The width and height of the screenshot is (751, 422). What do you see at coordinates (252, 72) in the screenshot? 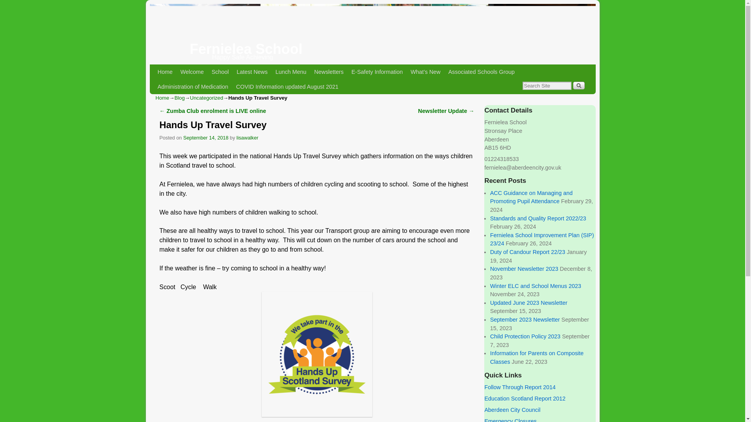
I see `Latest News` at bounding box center [252, 72].